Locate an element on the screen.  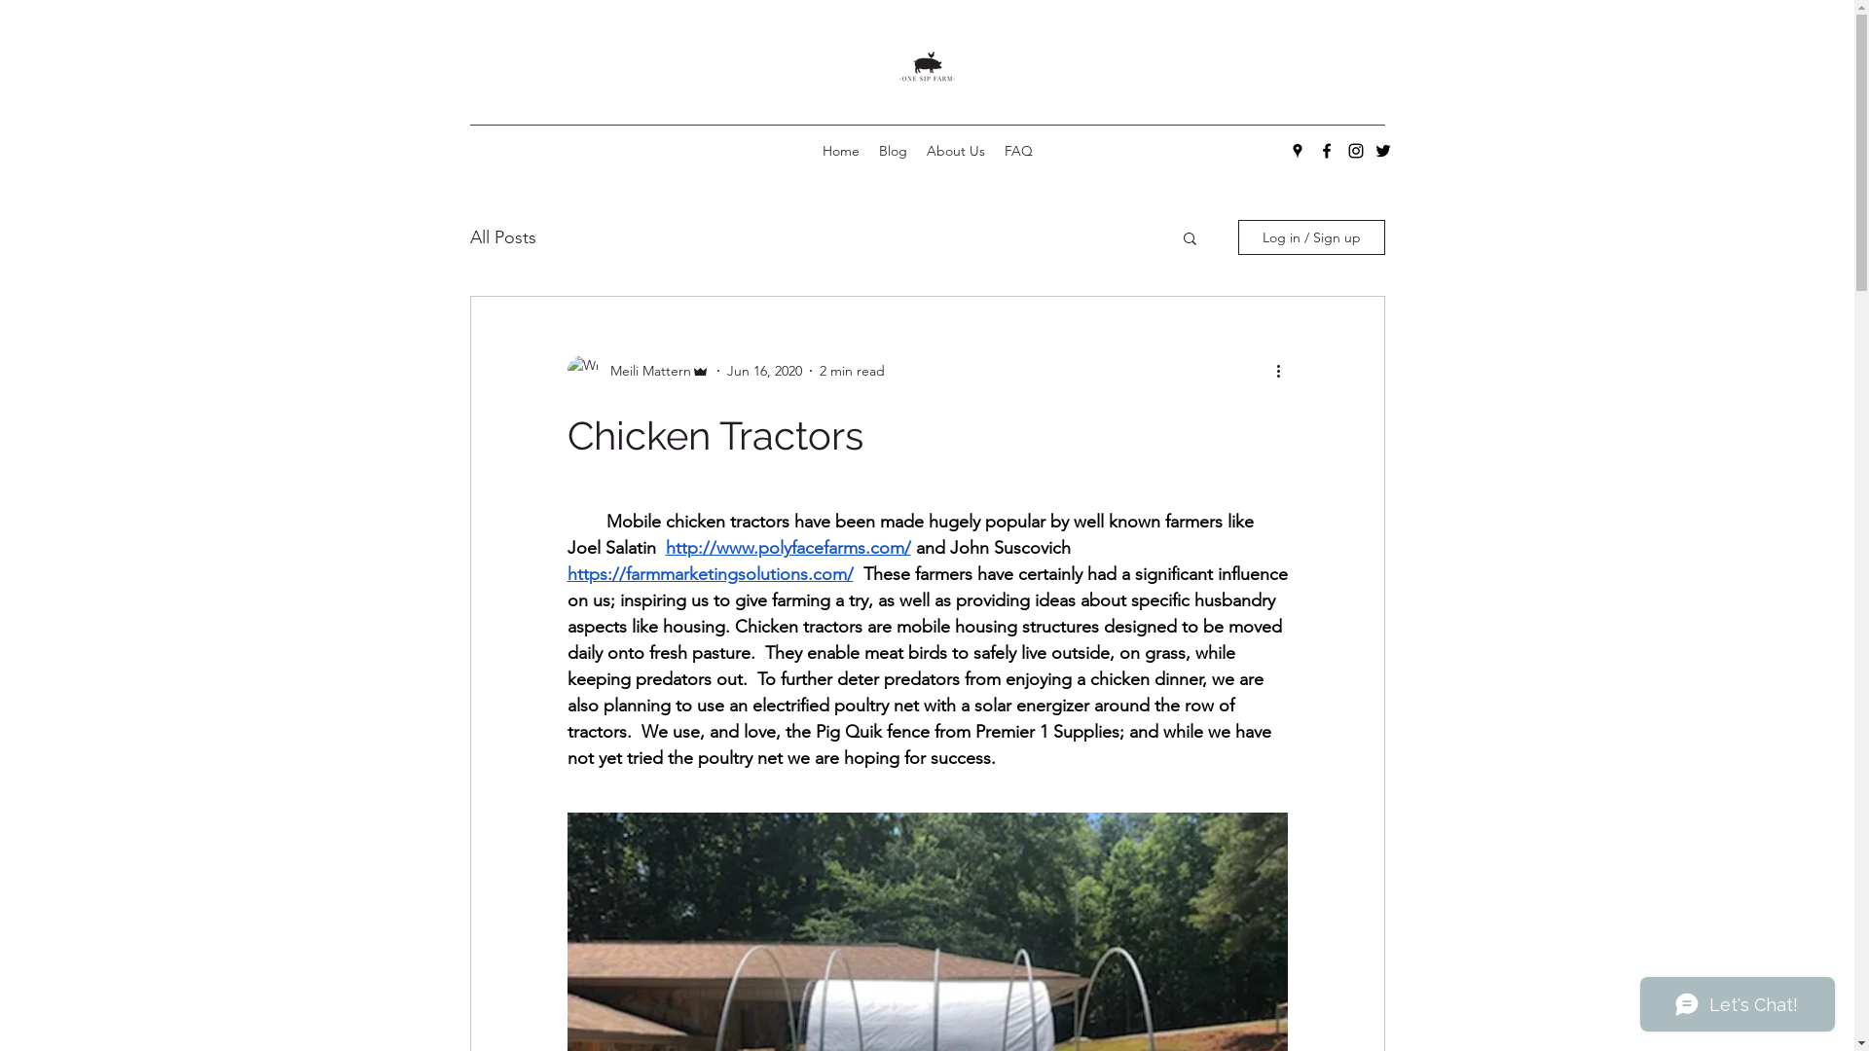
All Posts is located at coordinates (502, 237).